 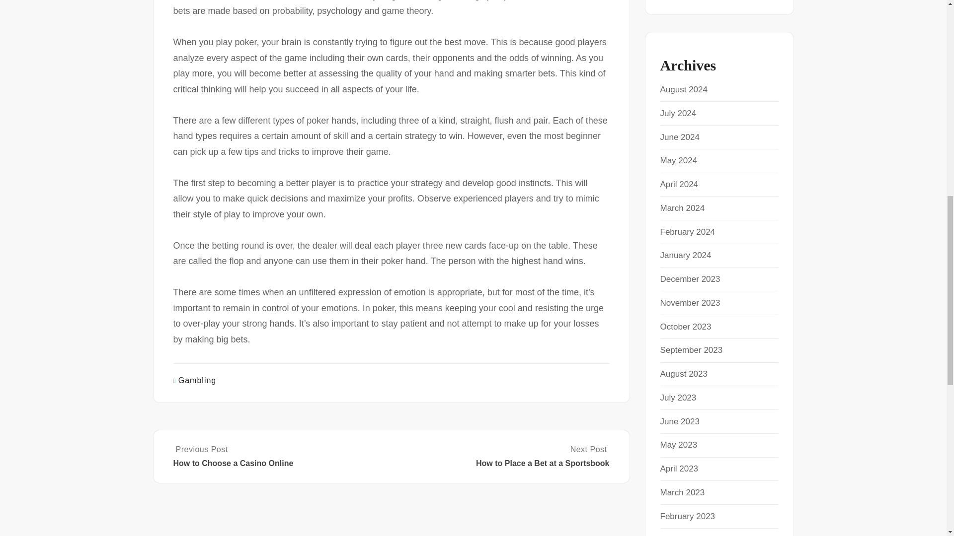 What do you see at coordinates (682, 492) in the screenshot?
I see `March 2023` at bounding box center [682, 492].